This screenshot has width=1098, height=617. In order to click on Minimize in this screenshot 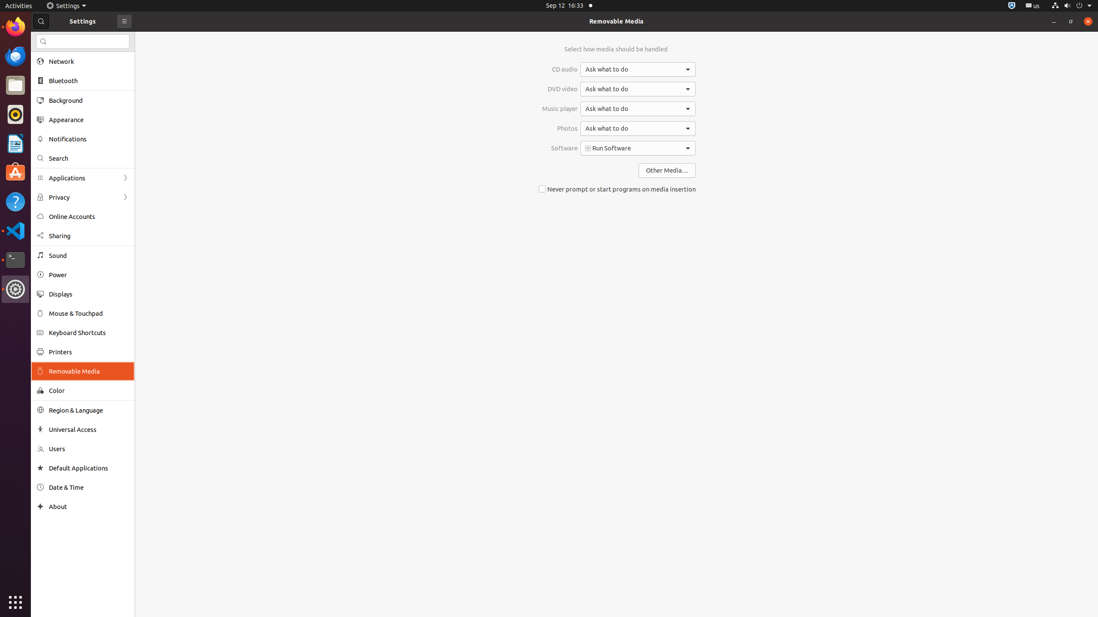, I will do `click(1054, 21)`.